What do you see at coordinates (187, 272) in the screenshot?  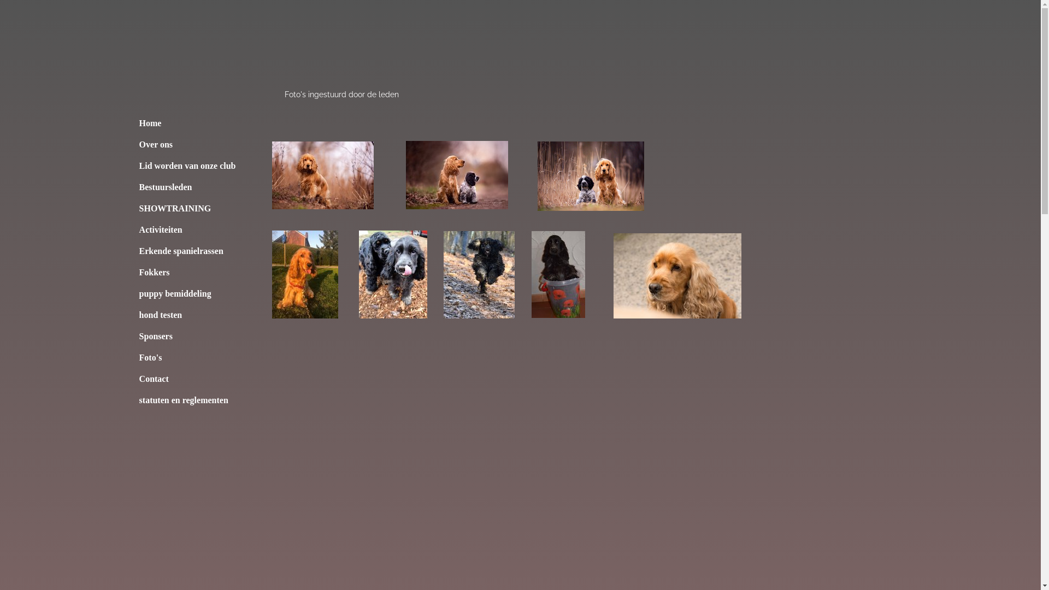 I see `Fokkers` at bounding box center [187, 272].